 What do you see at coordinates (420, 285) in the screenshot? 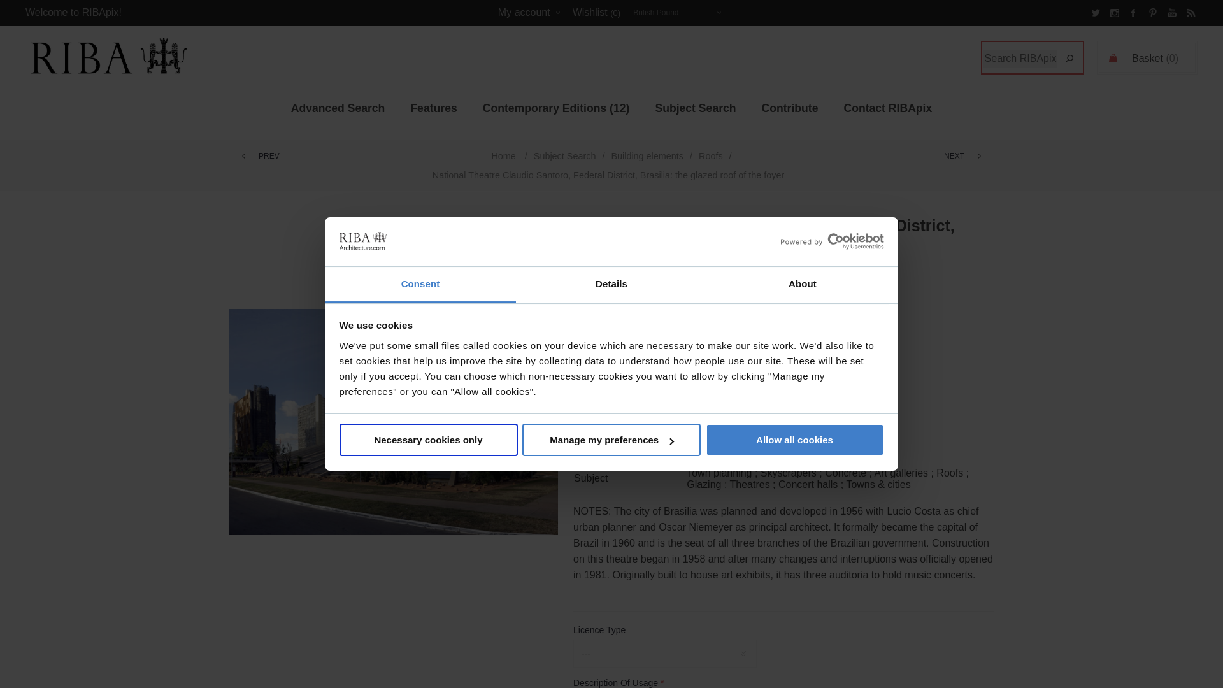
I see `Consent` at bounding box center [420, 285].